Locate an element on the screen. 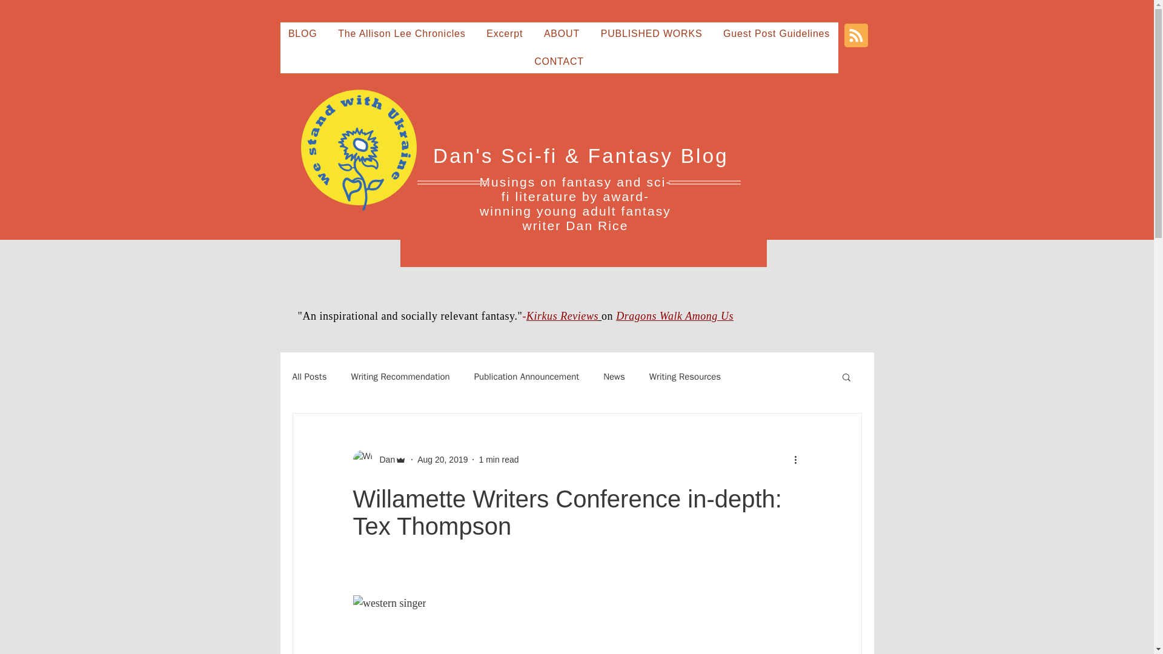  Dan is located at coordinates (383, 459).